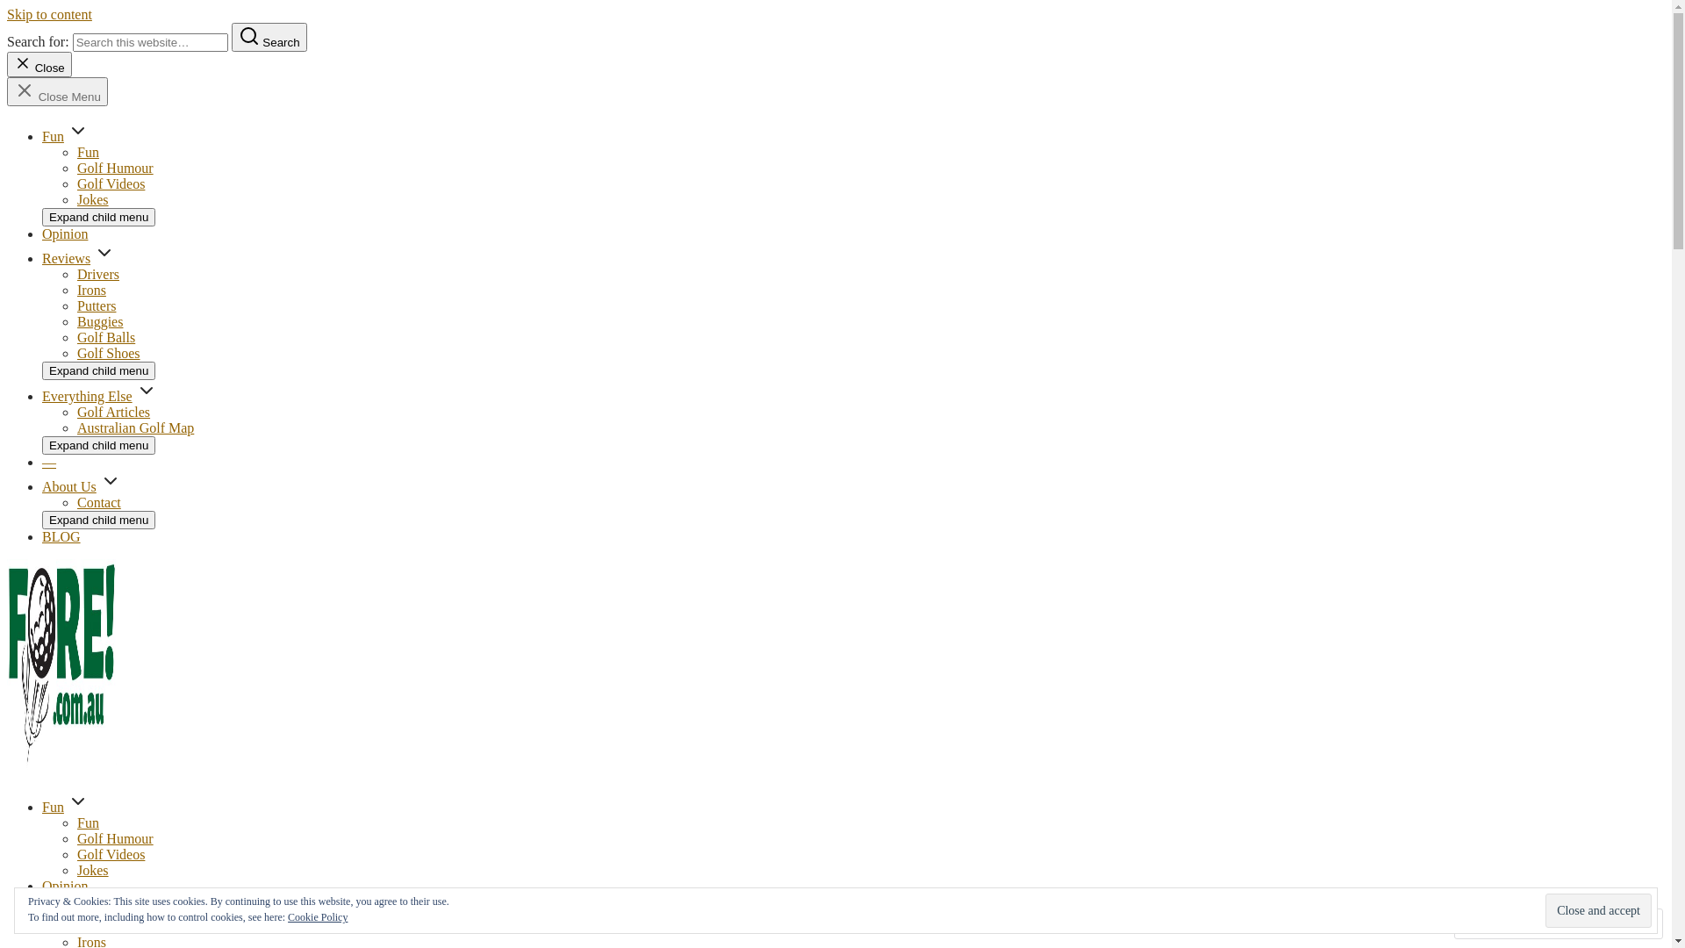 The height and width of the screenshot is (948, 1685). Describe the element at coordinates (65, 886) in the screenshot. I see `Opinion` at that location.